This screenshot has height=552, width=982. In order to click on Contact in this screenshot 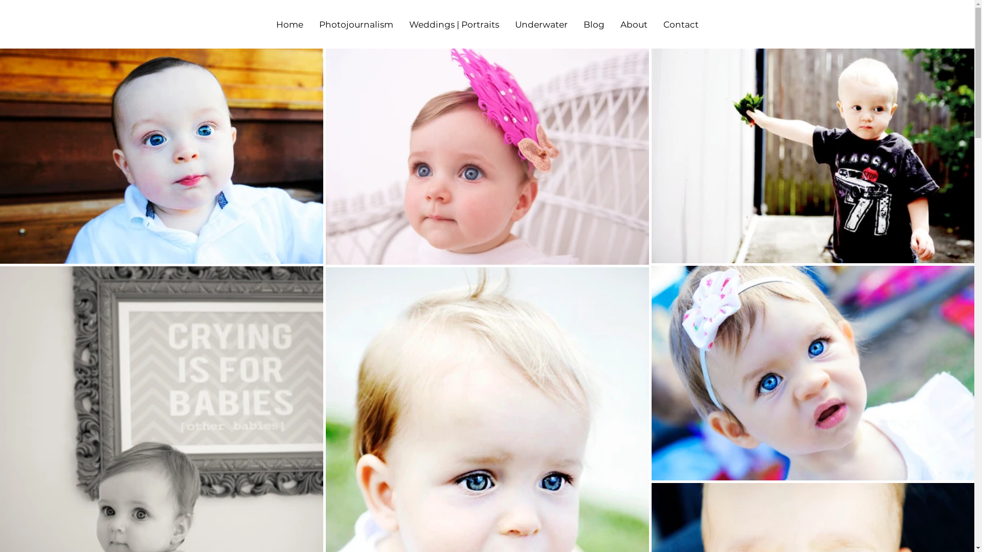, I will do `click(681, 25)`.